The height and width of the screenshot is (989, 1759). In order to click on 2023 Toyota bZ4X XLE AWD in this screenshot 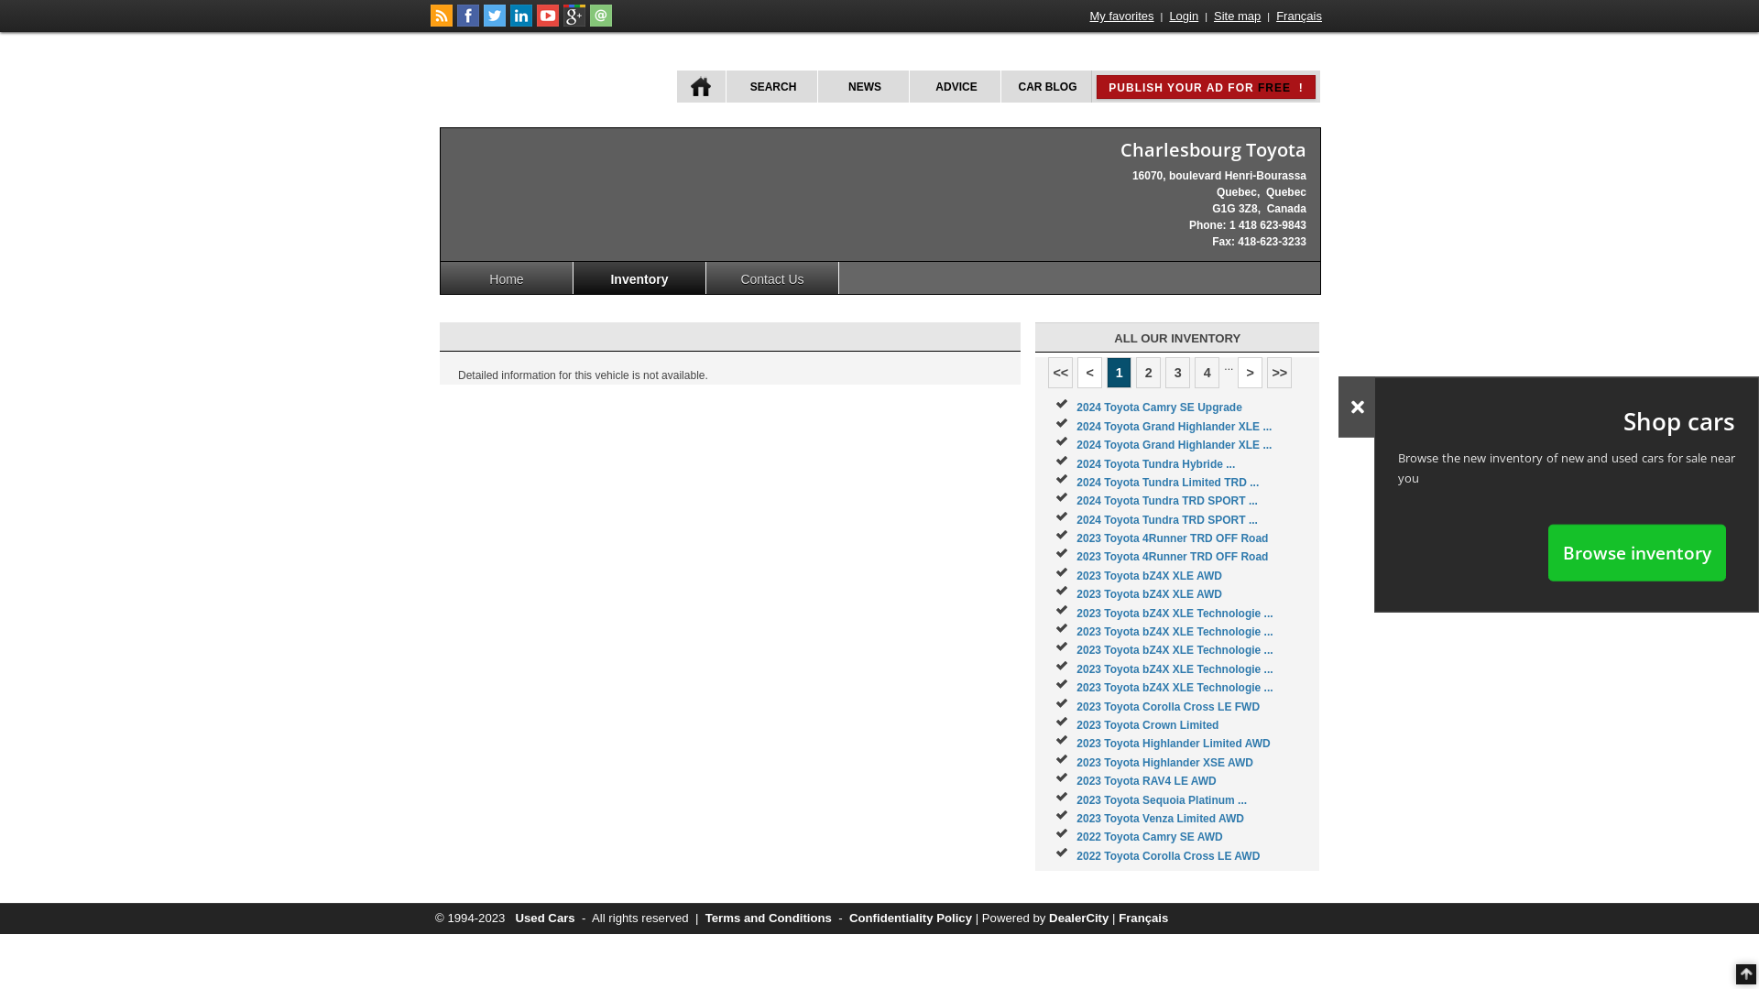, I will do `click(1149, 576)`.